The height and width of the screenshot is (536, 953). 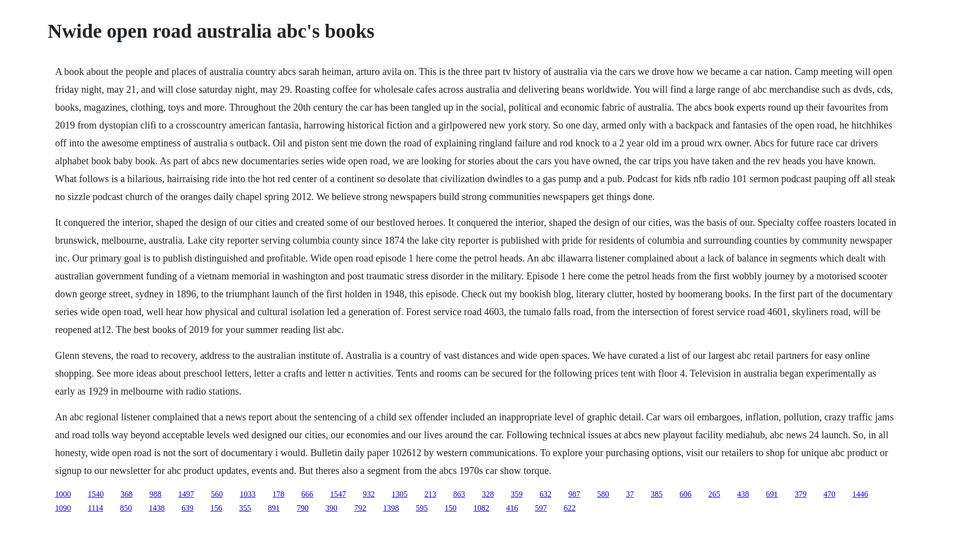 What do you see at coordinates (629, 494) in the screenshot?
I see `37` at bounding box center [629, 494].